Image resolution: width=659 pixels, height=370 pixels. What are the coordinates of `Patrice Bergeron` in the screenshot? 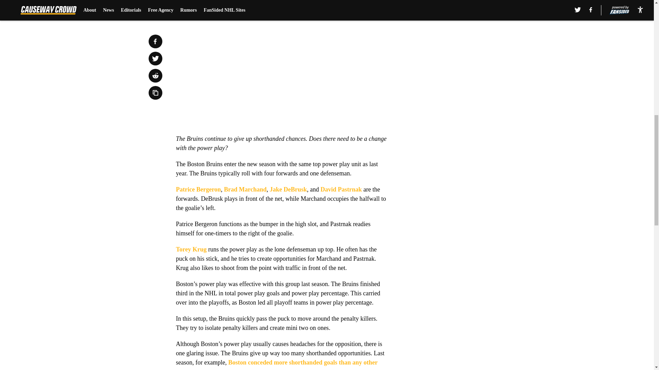 It's located at (198, 189).